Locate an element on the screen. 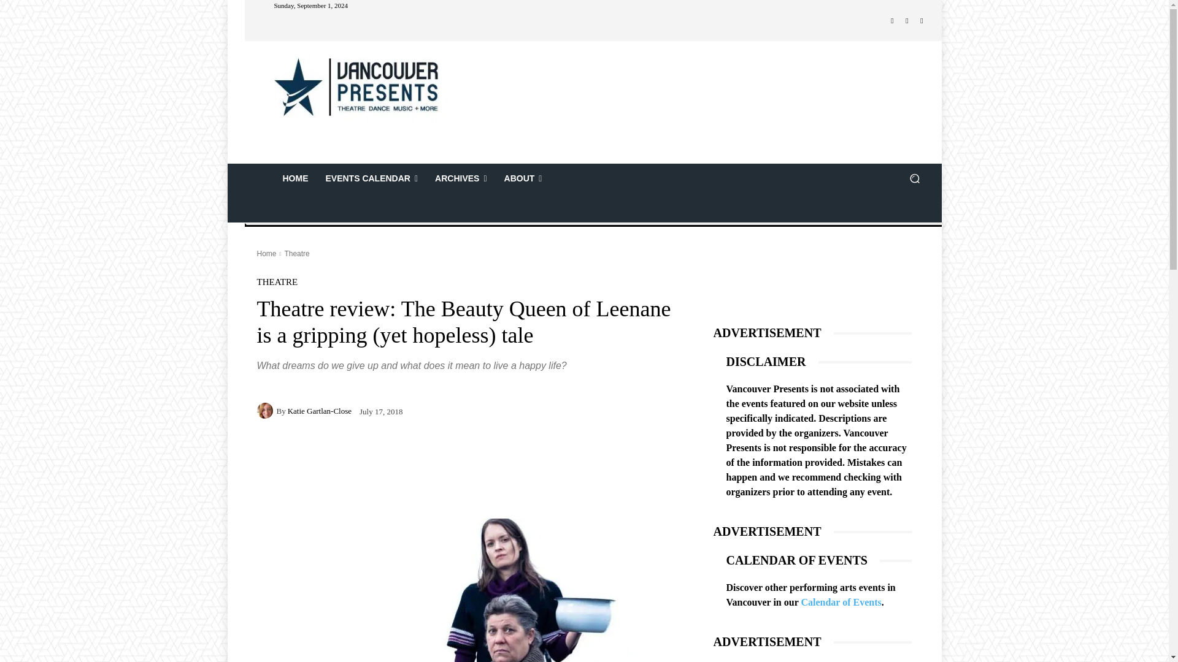  Instagram is located at coordinates (907, 21).